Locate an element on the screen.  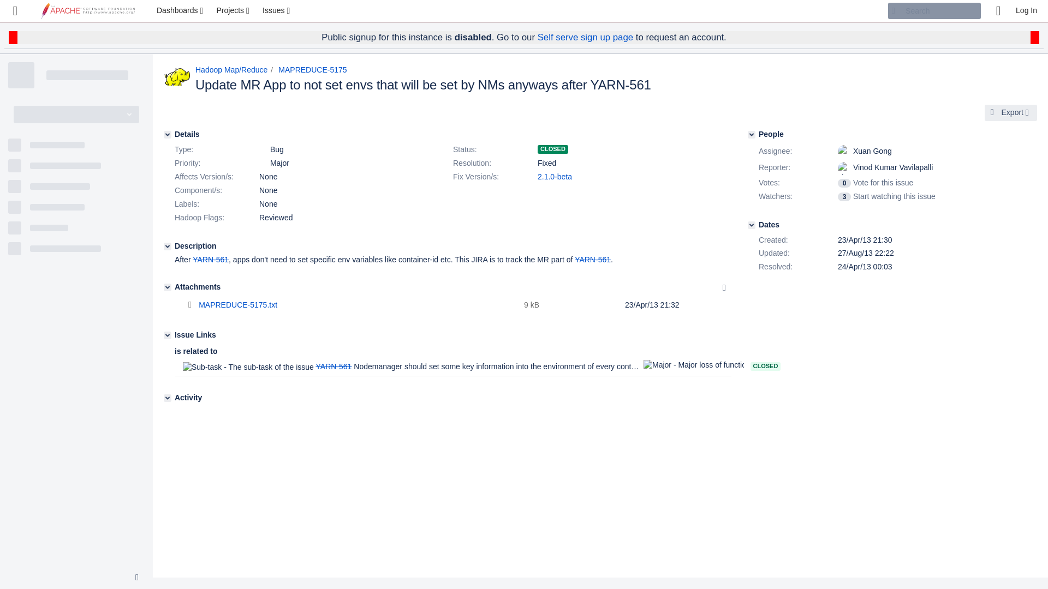
Log In is located at coordinates (1026, 11).